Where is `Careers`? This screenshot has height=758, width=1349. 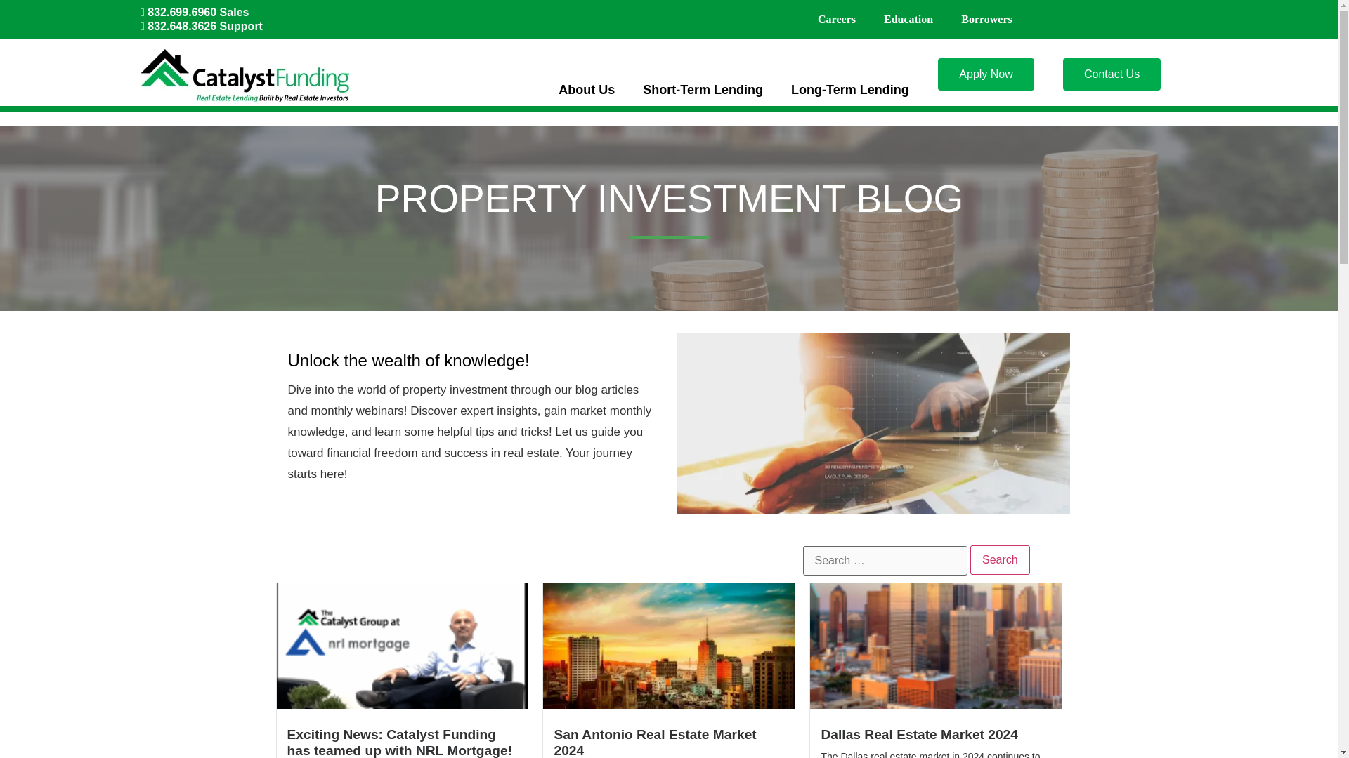 Careers is located at coordinates (837, 20).